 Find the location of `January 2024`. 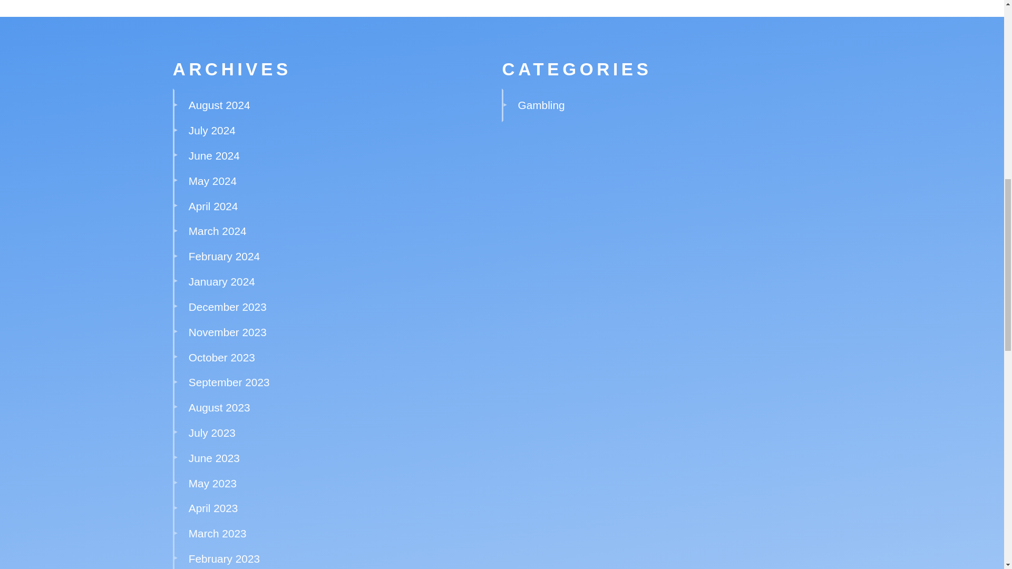

January 2024 is located at coordinates (221, 281).